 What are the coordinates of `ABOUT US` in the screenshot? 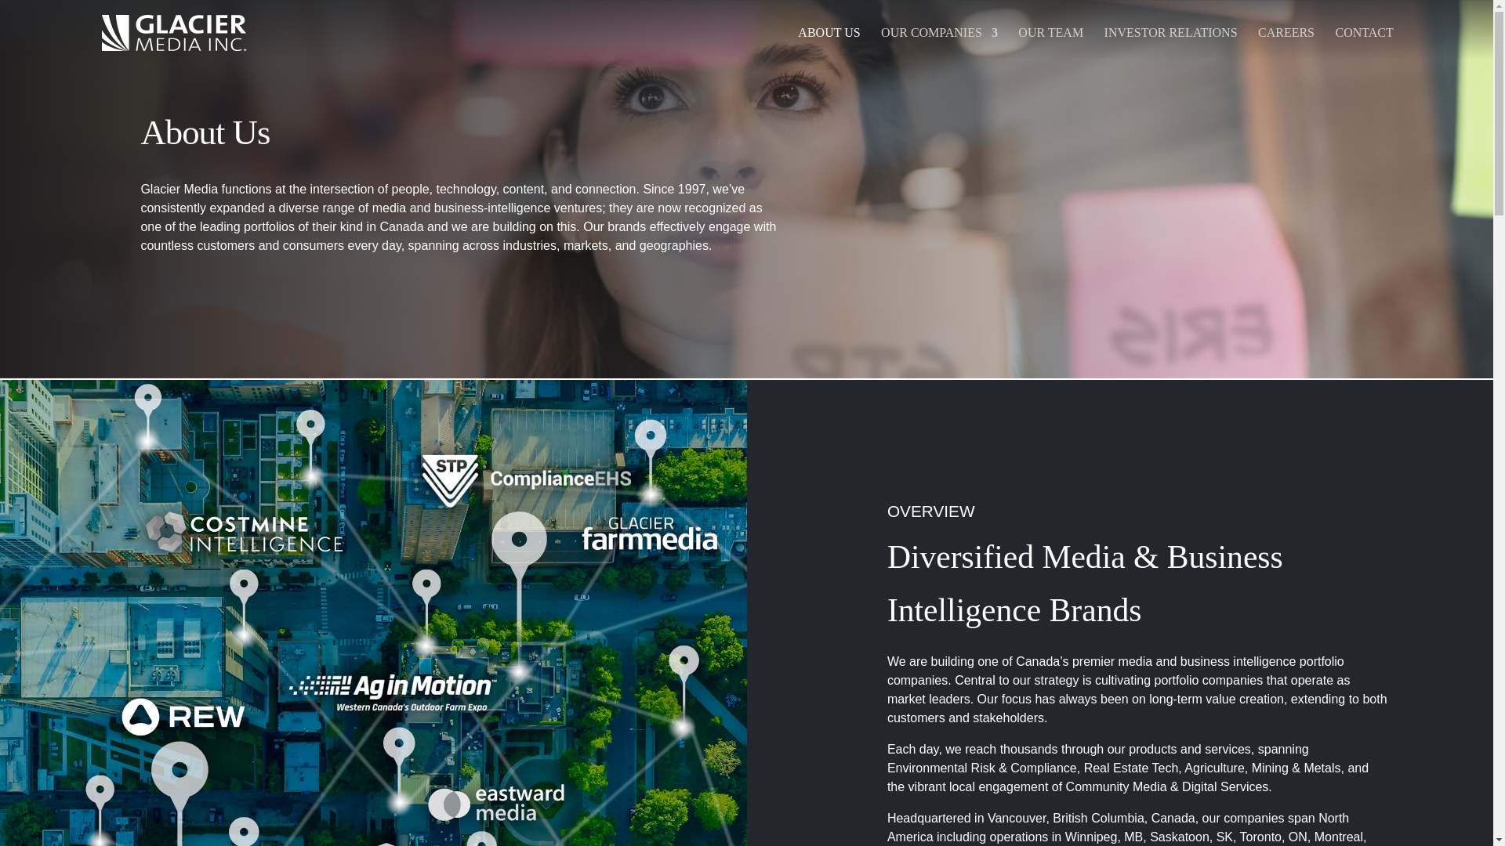 It's located at (828, 46).